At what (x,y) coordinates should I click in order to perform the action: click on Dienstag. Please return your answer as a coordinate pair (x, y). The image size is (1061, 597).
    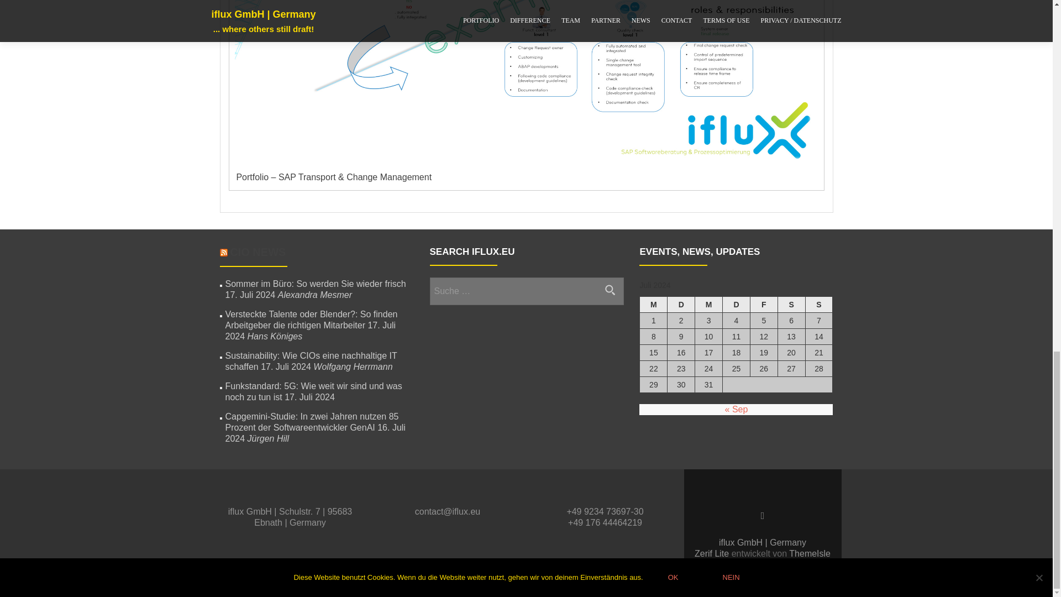
    Looking at the image, I should click on (681, 304).